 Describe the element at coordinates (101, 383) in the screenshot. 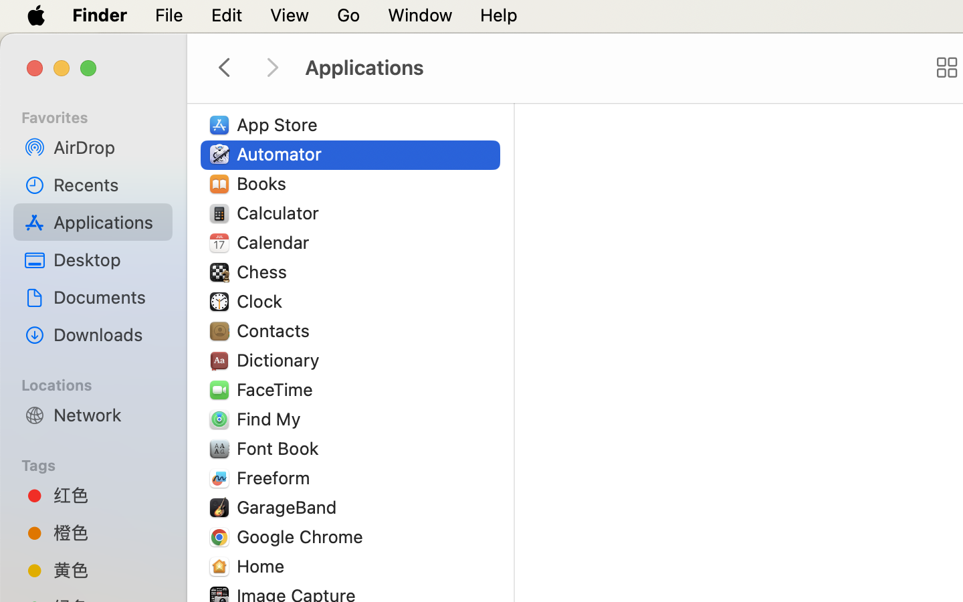

I see `Locations` at that location.